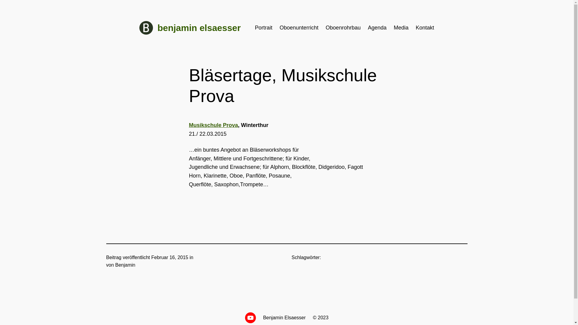 The width and height of the screenshot is (578, 325). I want to click on Oboenunterricht, so click(299, 28).